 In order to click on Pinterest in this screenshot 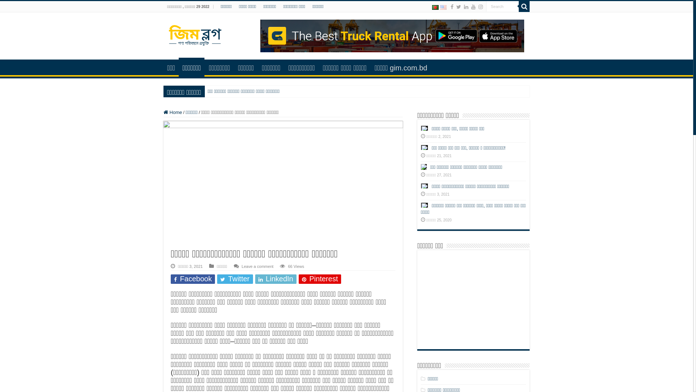, I will do `click(320, 279)`.